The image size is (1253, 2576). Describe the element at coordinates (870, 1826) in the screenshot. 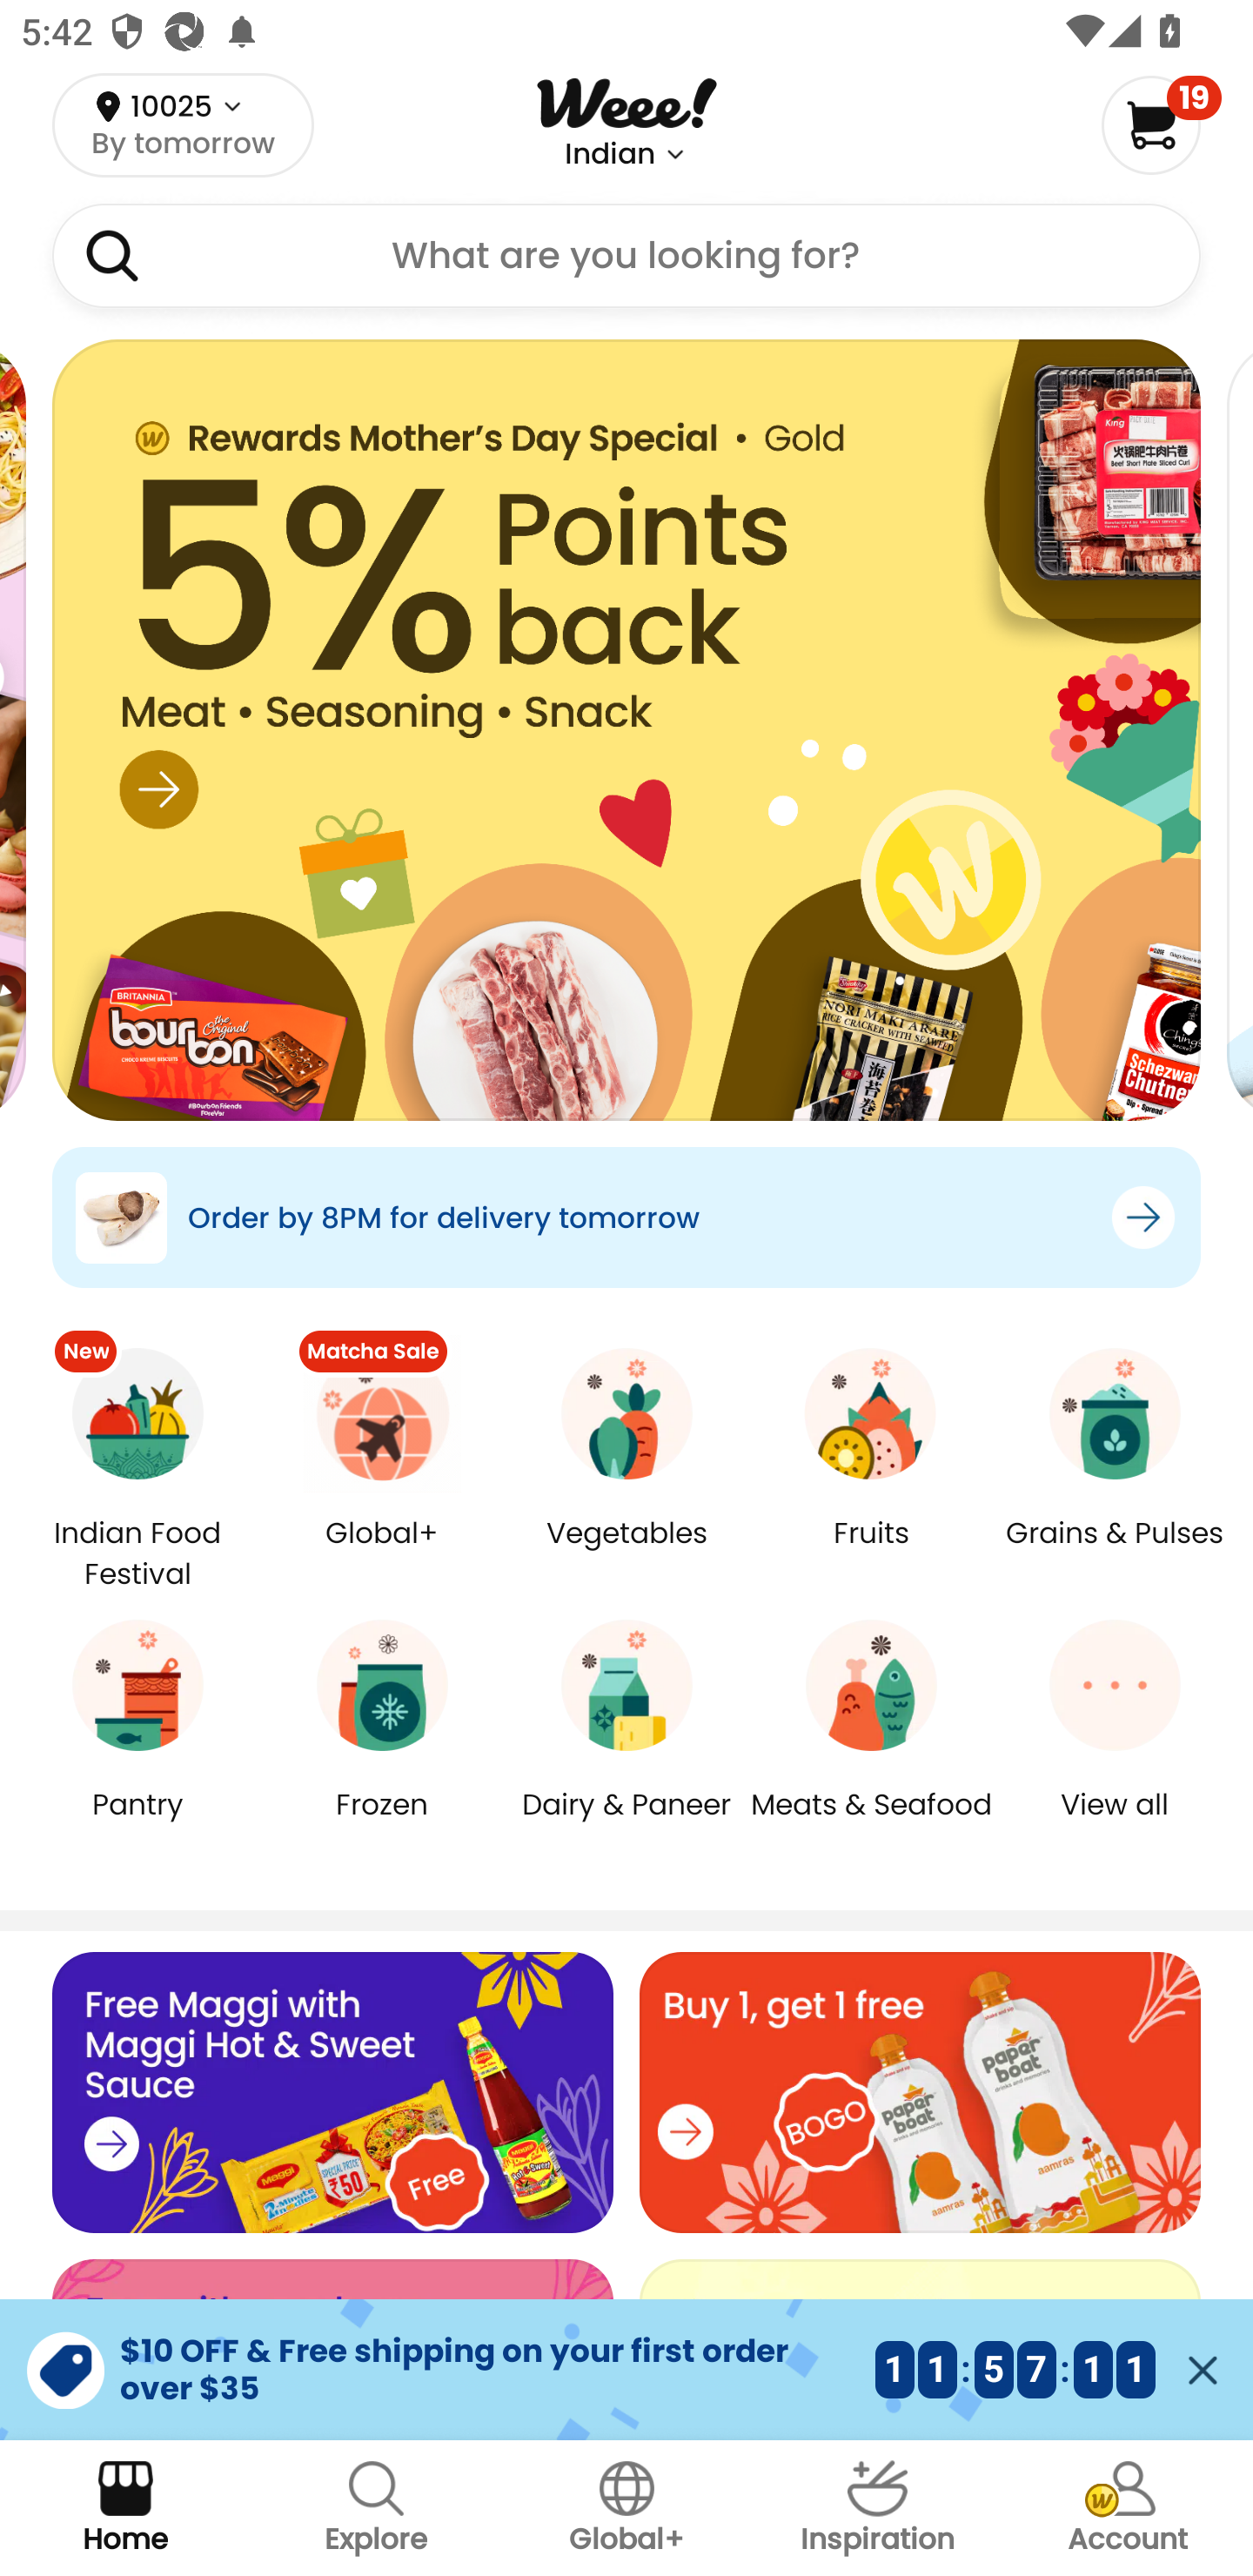

I see `Meats & Seafood` at that location.